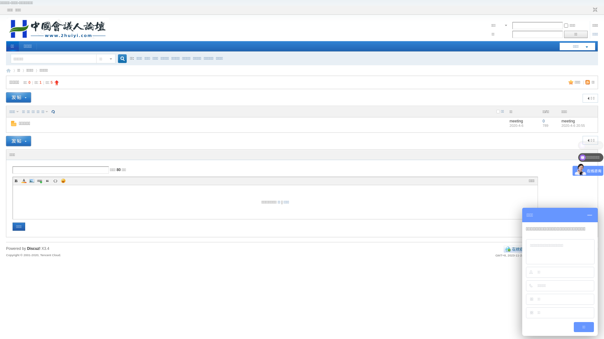  I want to click on true, so click(120, 59).